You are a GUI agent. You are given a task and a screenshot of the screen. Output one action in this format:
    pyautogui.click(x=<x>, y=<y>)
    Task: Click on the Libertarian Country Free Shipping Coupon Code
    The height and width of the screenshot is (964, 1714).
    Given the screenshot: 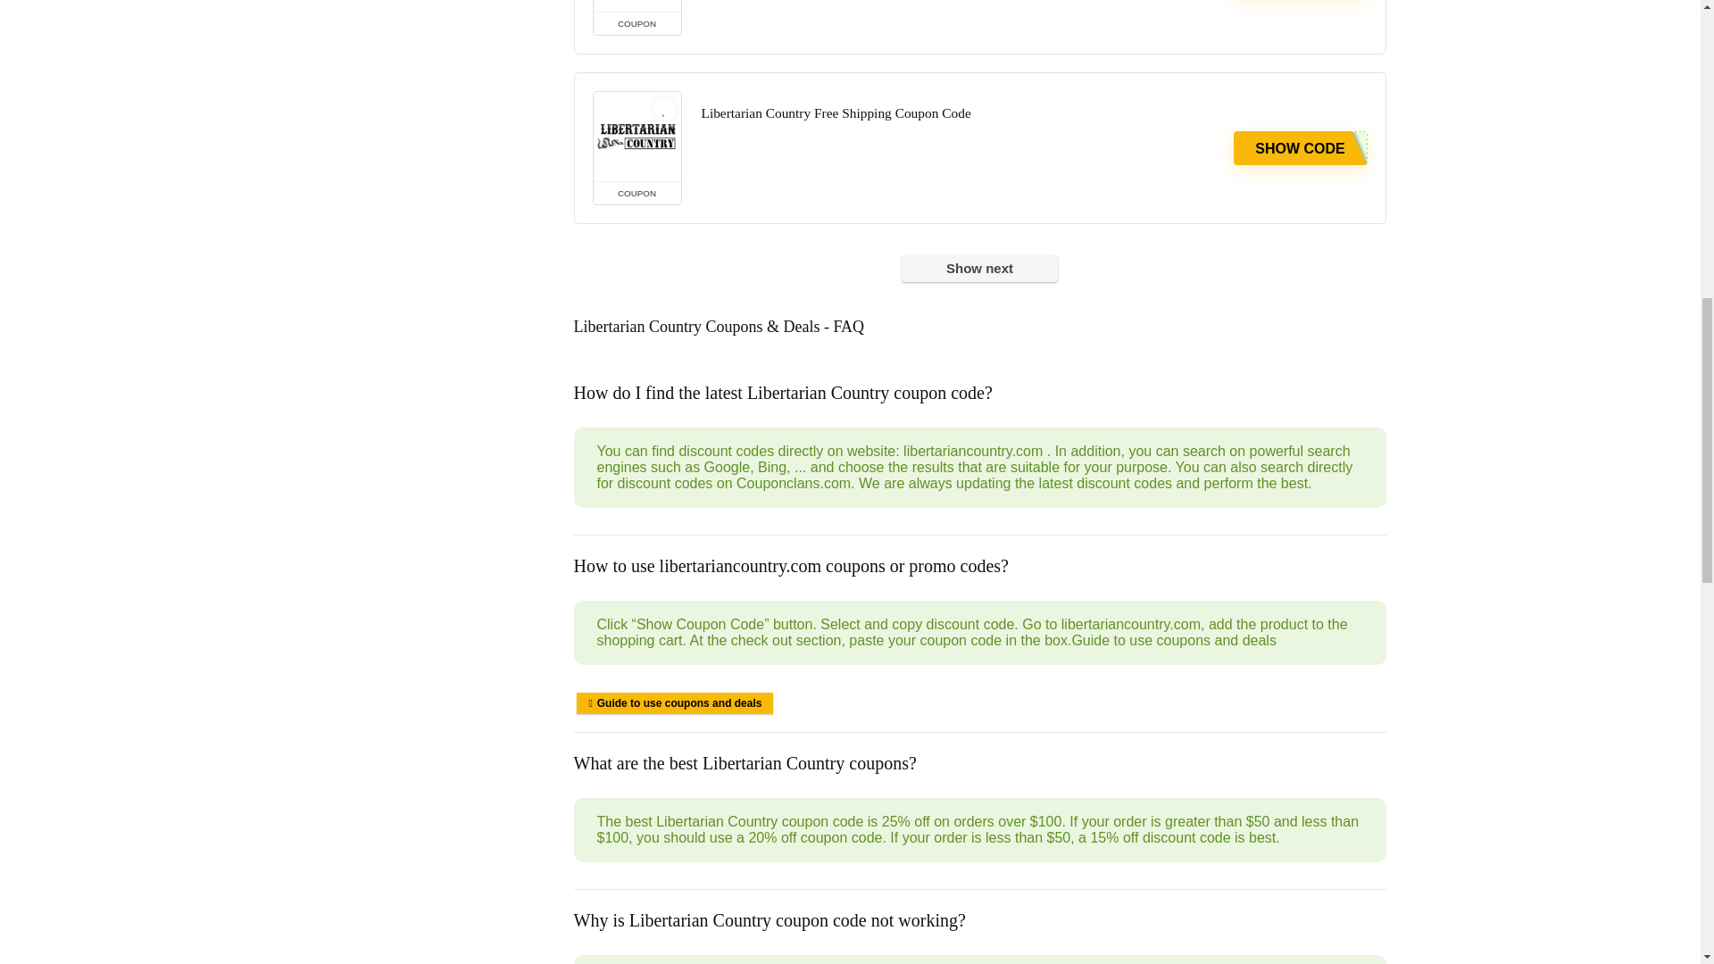 What is the action you would take?
    pyautogui.click(x=836, y=112)
    